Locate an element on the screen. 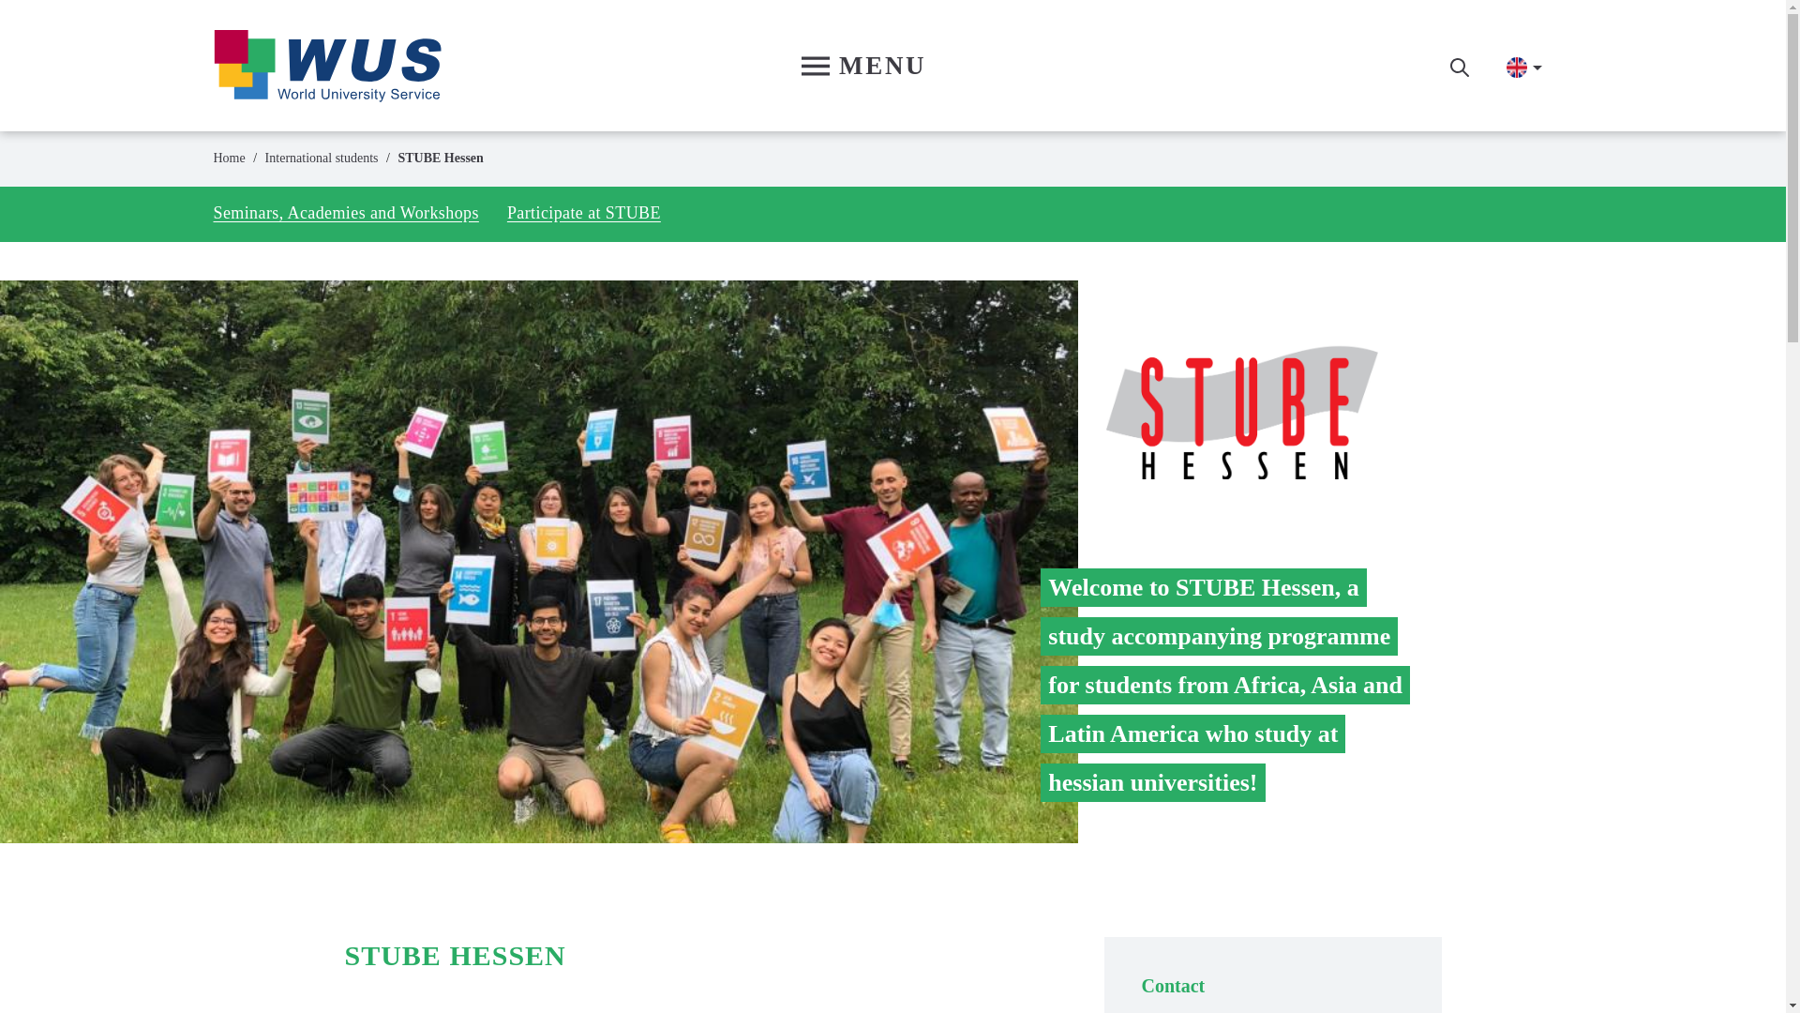 The image size is (1800, 1013). International students is located at coordinates (321, 158).